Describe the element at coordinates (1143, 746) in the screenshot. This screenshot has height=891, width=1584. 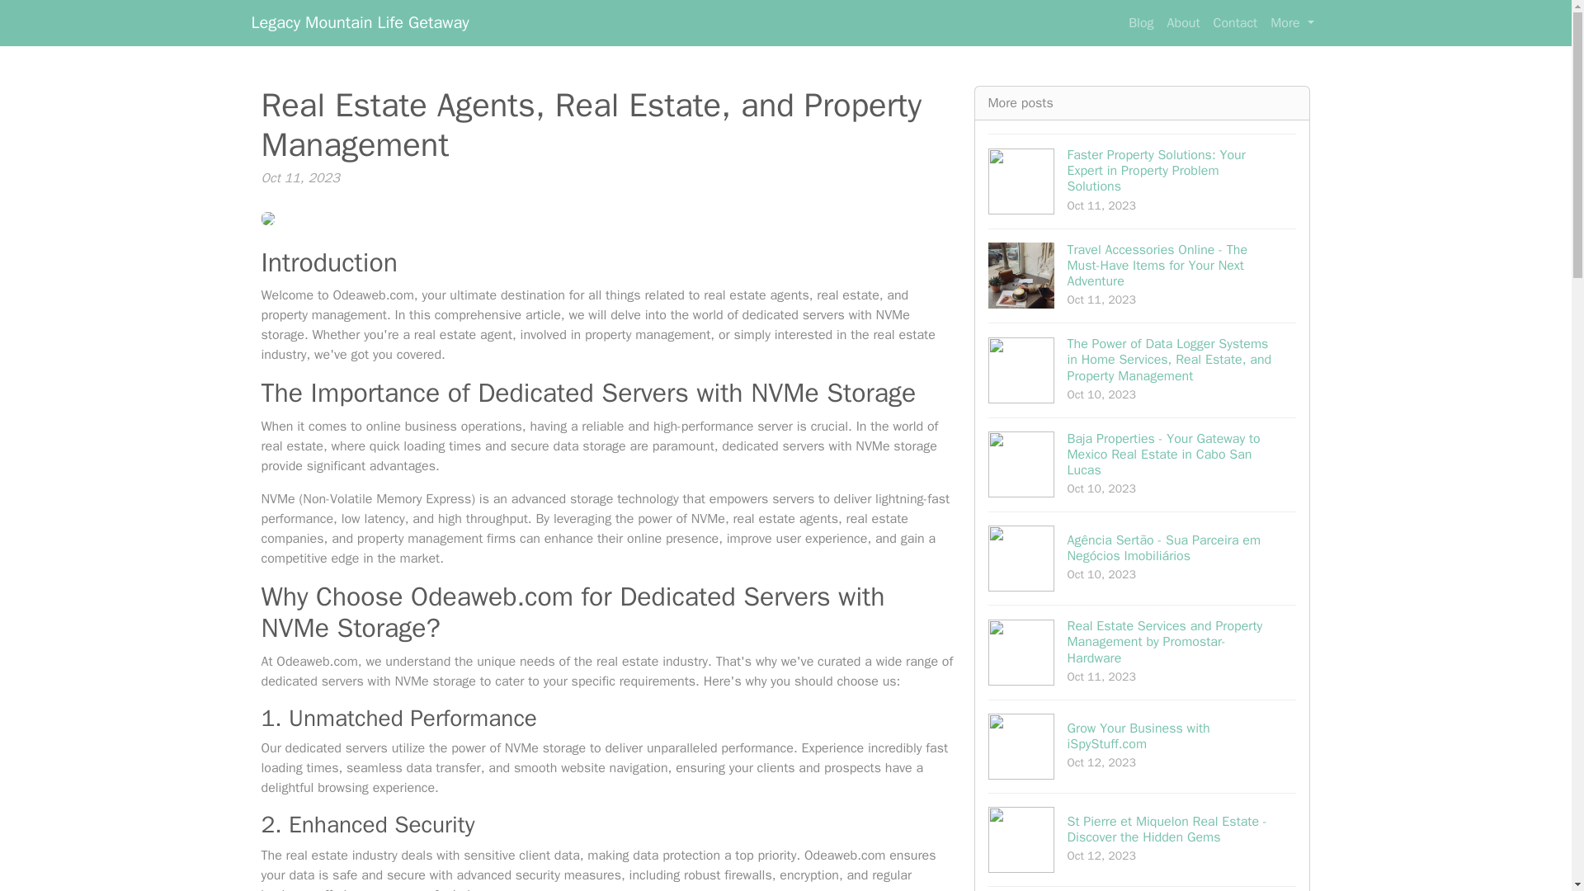
I see `Contact` at that location.